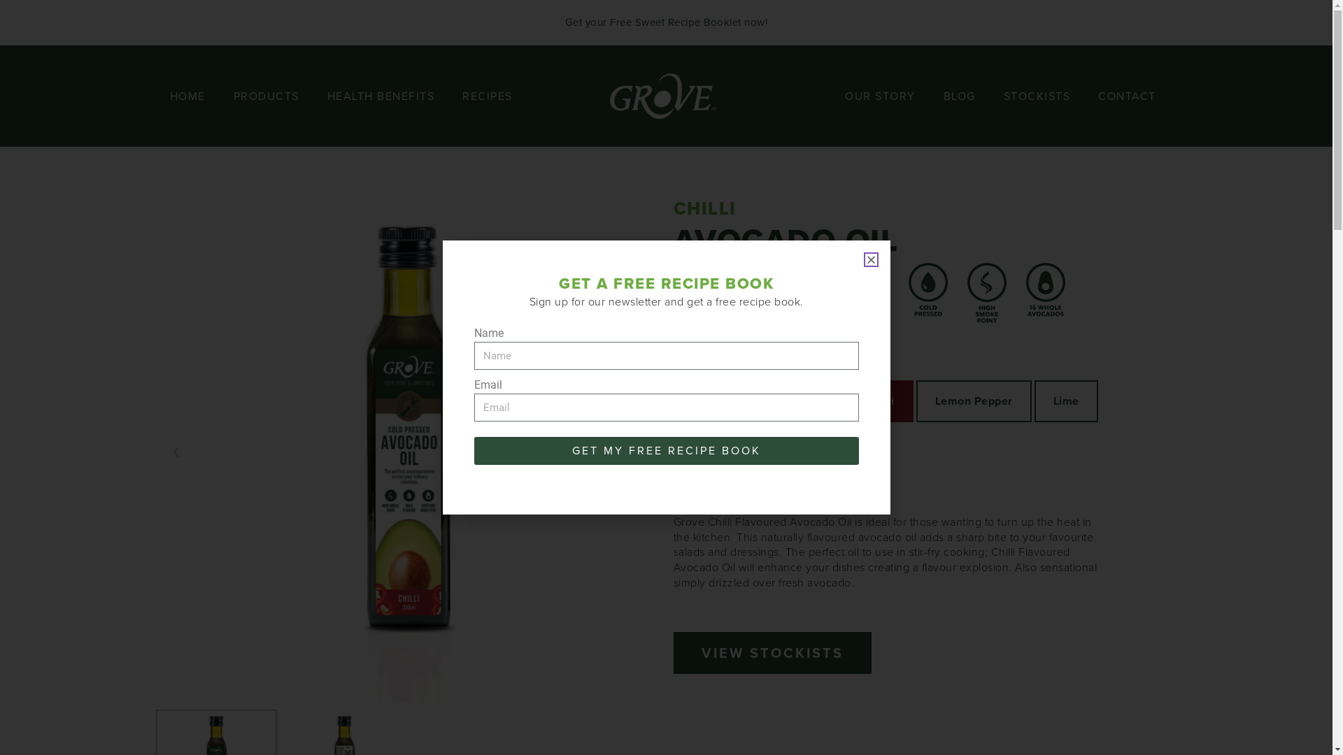 The height and width of the screenshot is (755, 1343). What do you see at coordinates (187, 96) in the screenshot?
I see `HOME` at bounding box center [187, 96].